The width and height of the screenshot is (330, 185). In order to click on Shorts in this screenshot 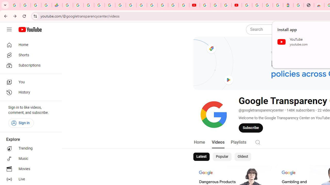, I will do `click(29, 55)`.